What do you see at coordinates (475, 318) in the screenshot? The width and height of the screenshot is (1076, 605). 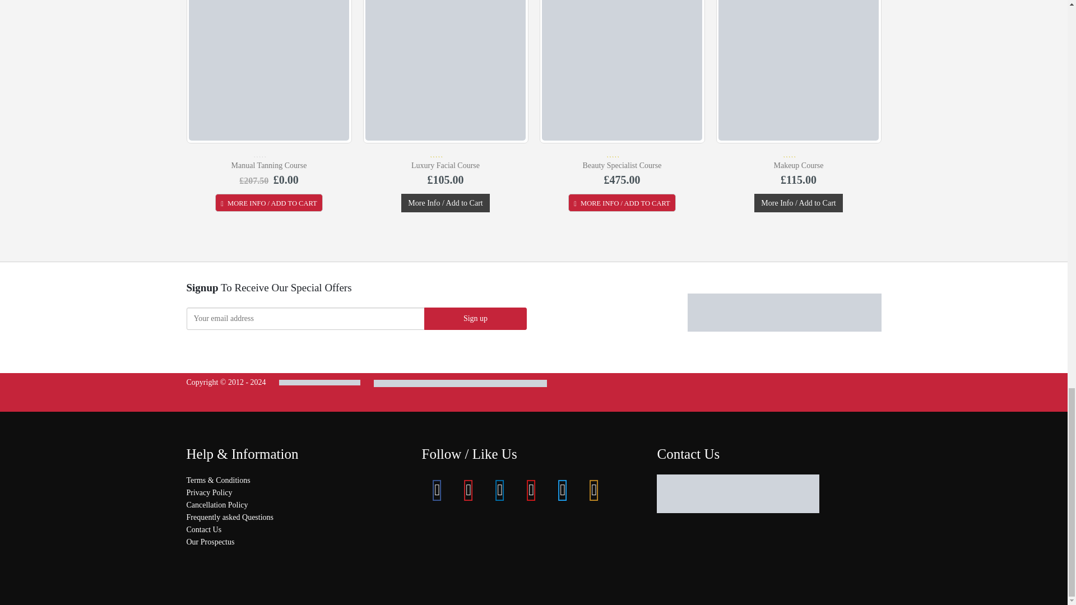 I see `Sign up` at bounding box center [475, 318].